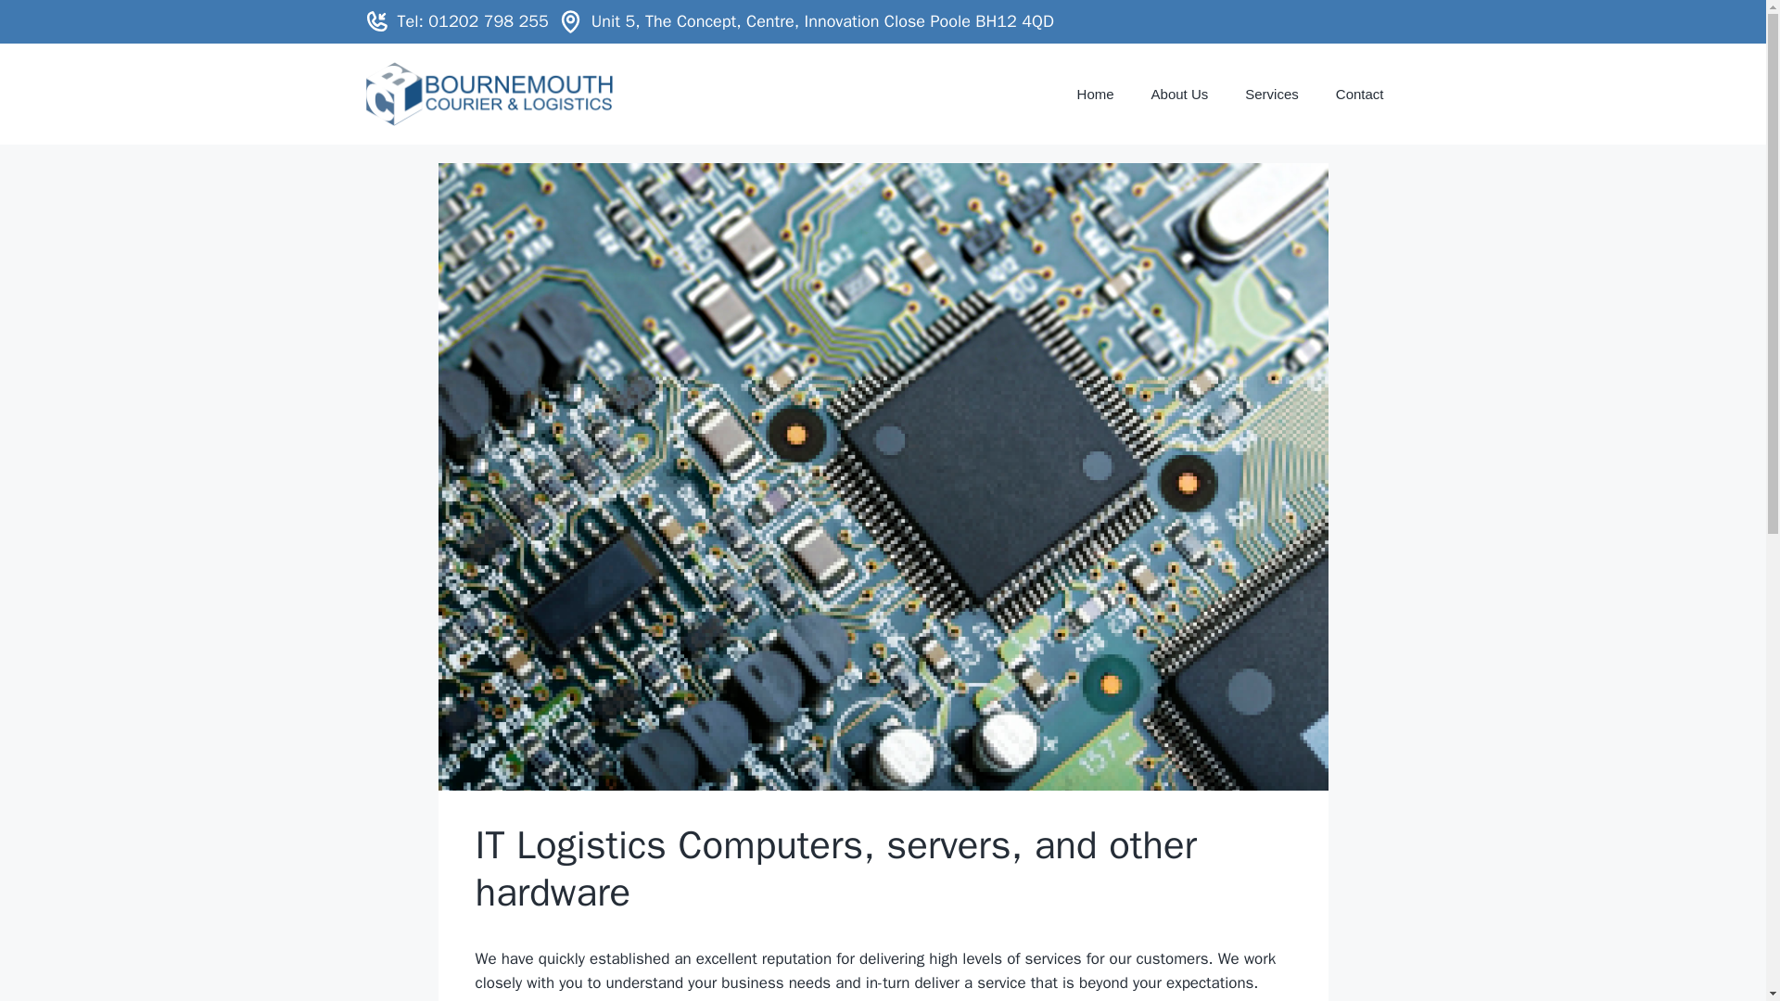 The width and height of the screenshot is (1780, 1001). I want to click on About Us, so click(1179, 95).